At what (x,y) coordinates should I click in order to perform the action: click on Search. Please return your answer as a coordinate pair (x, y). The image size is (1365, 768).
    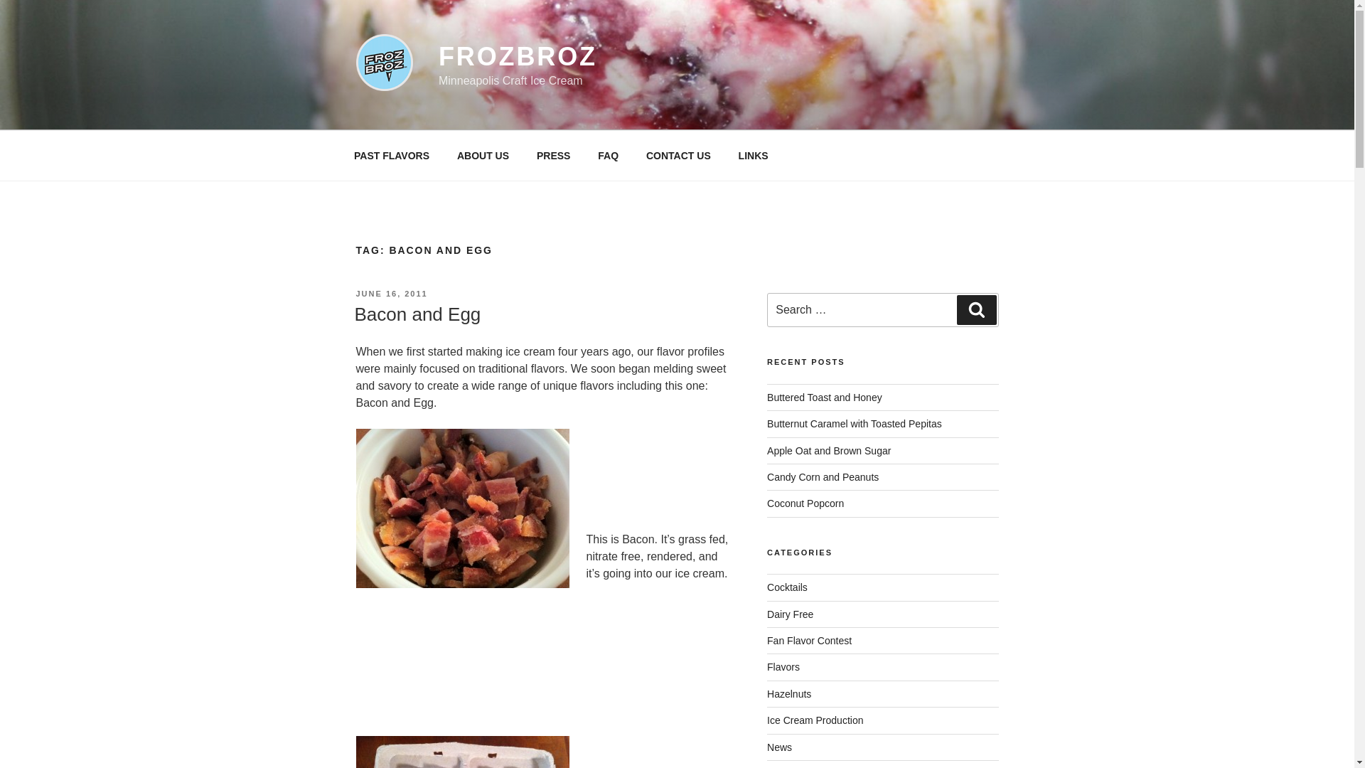
    Looking at the image, I should click on (976, 309).